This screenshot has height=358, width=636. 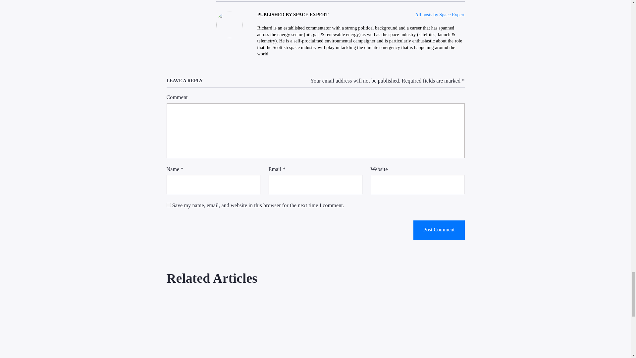 I want to click on Shetland Space Centre financial backers brought to question, so click(x=315, y=328).